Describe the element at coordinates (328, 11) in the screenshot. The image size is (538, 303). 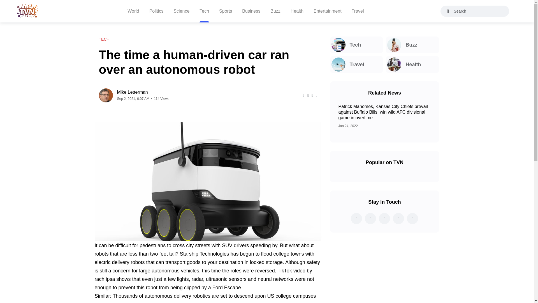
I see `Entertainment` at that location.